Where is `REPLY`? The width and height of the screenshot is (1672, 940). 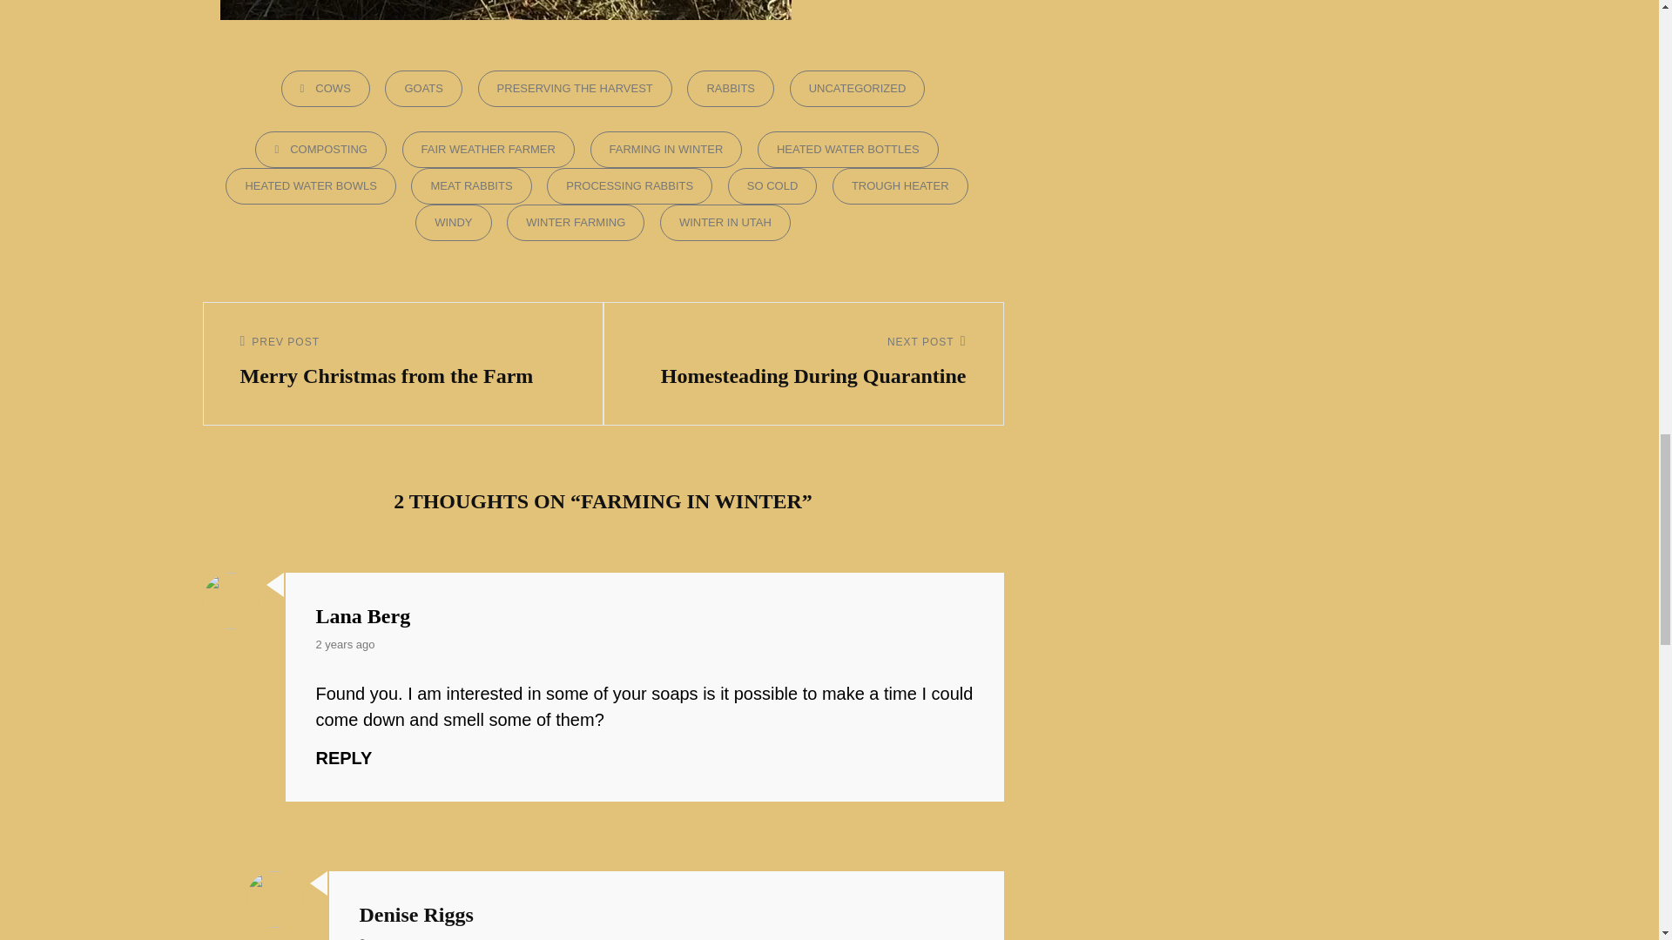
REPLY is located at coordinates (489, 150).